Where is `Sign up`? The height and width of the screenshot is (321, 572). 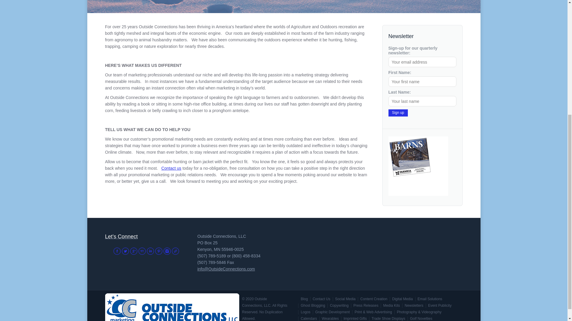
Sign up is located at coordinates (398, 113).